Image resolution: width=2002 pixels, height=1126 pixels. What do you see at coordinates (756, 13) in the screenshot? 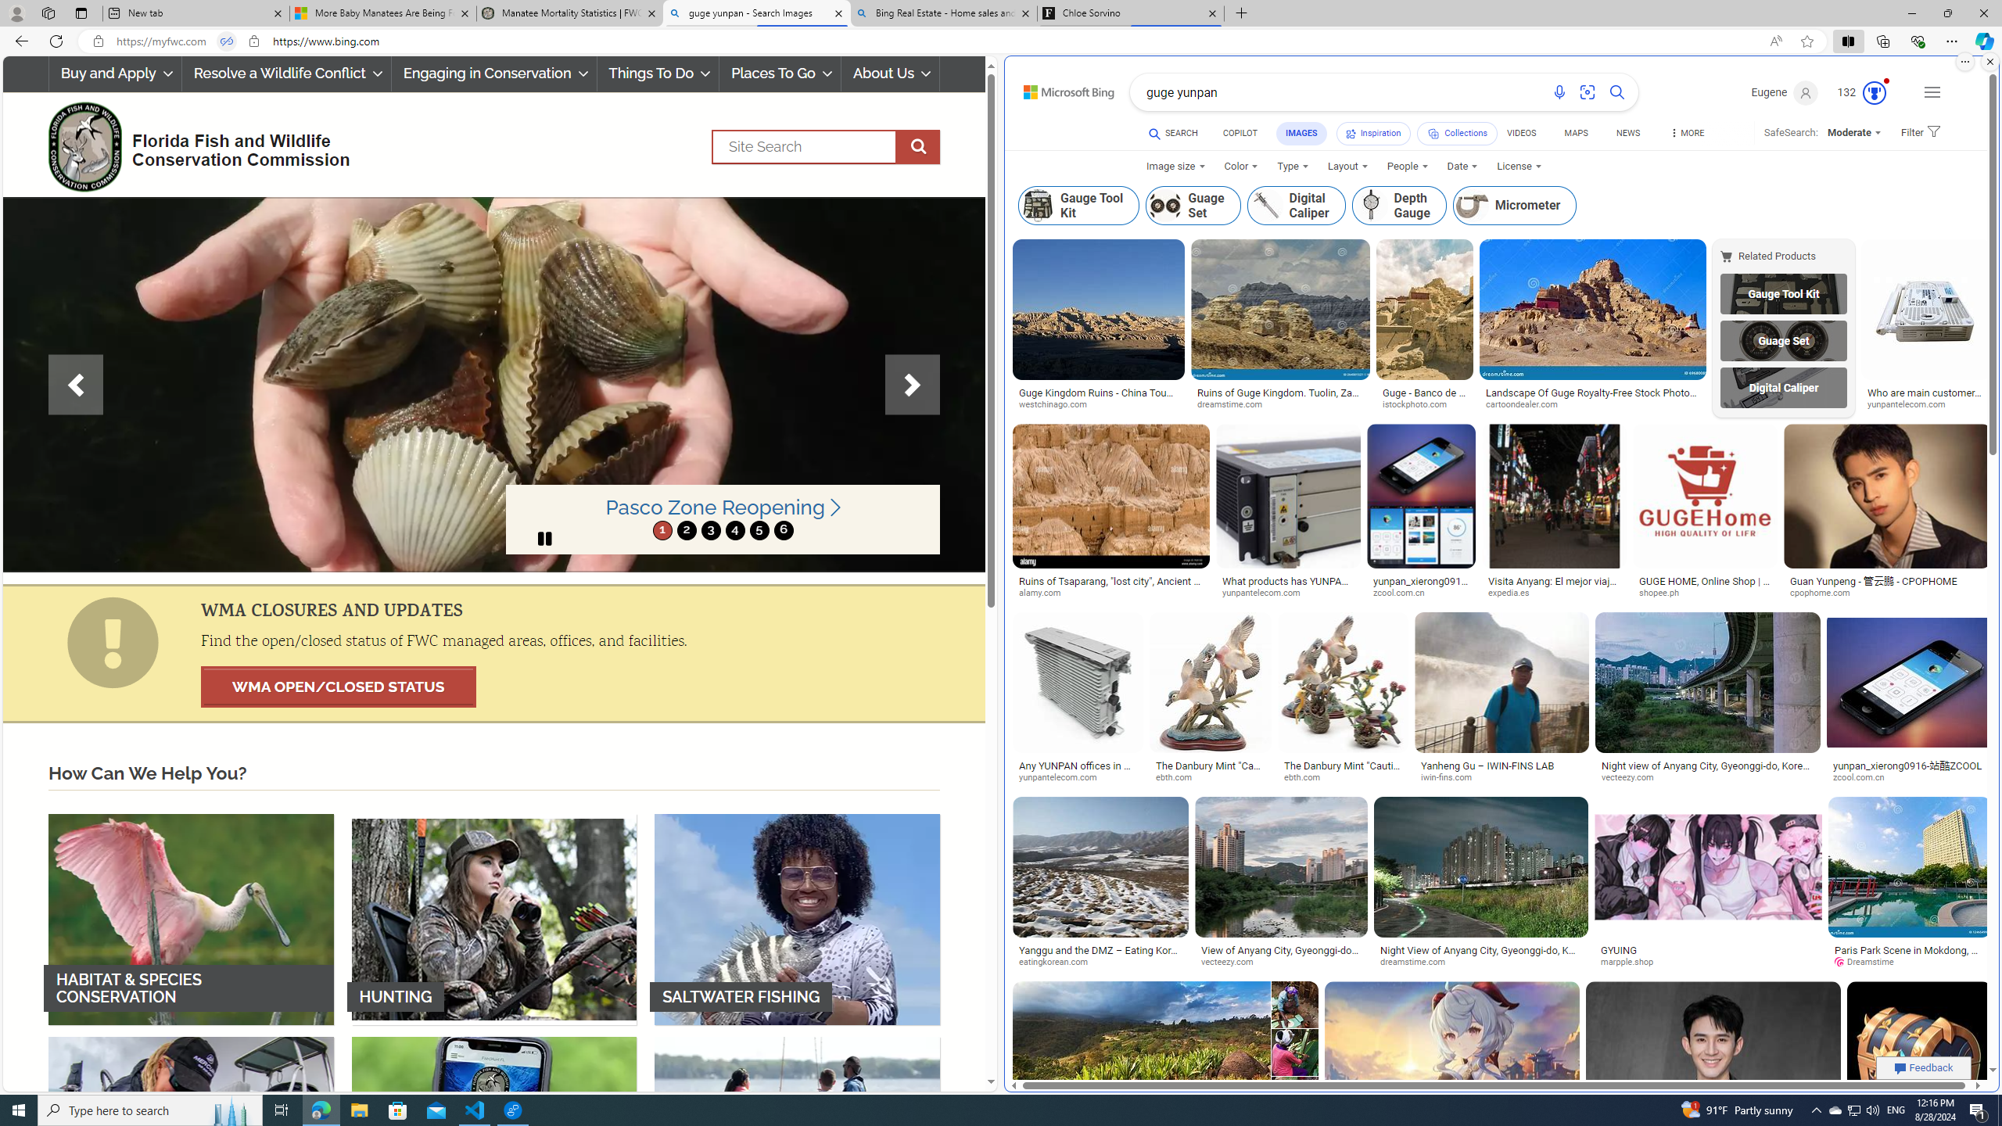
I see `guge yunpan - Search Images` at bounding box center [756, 13].